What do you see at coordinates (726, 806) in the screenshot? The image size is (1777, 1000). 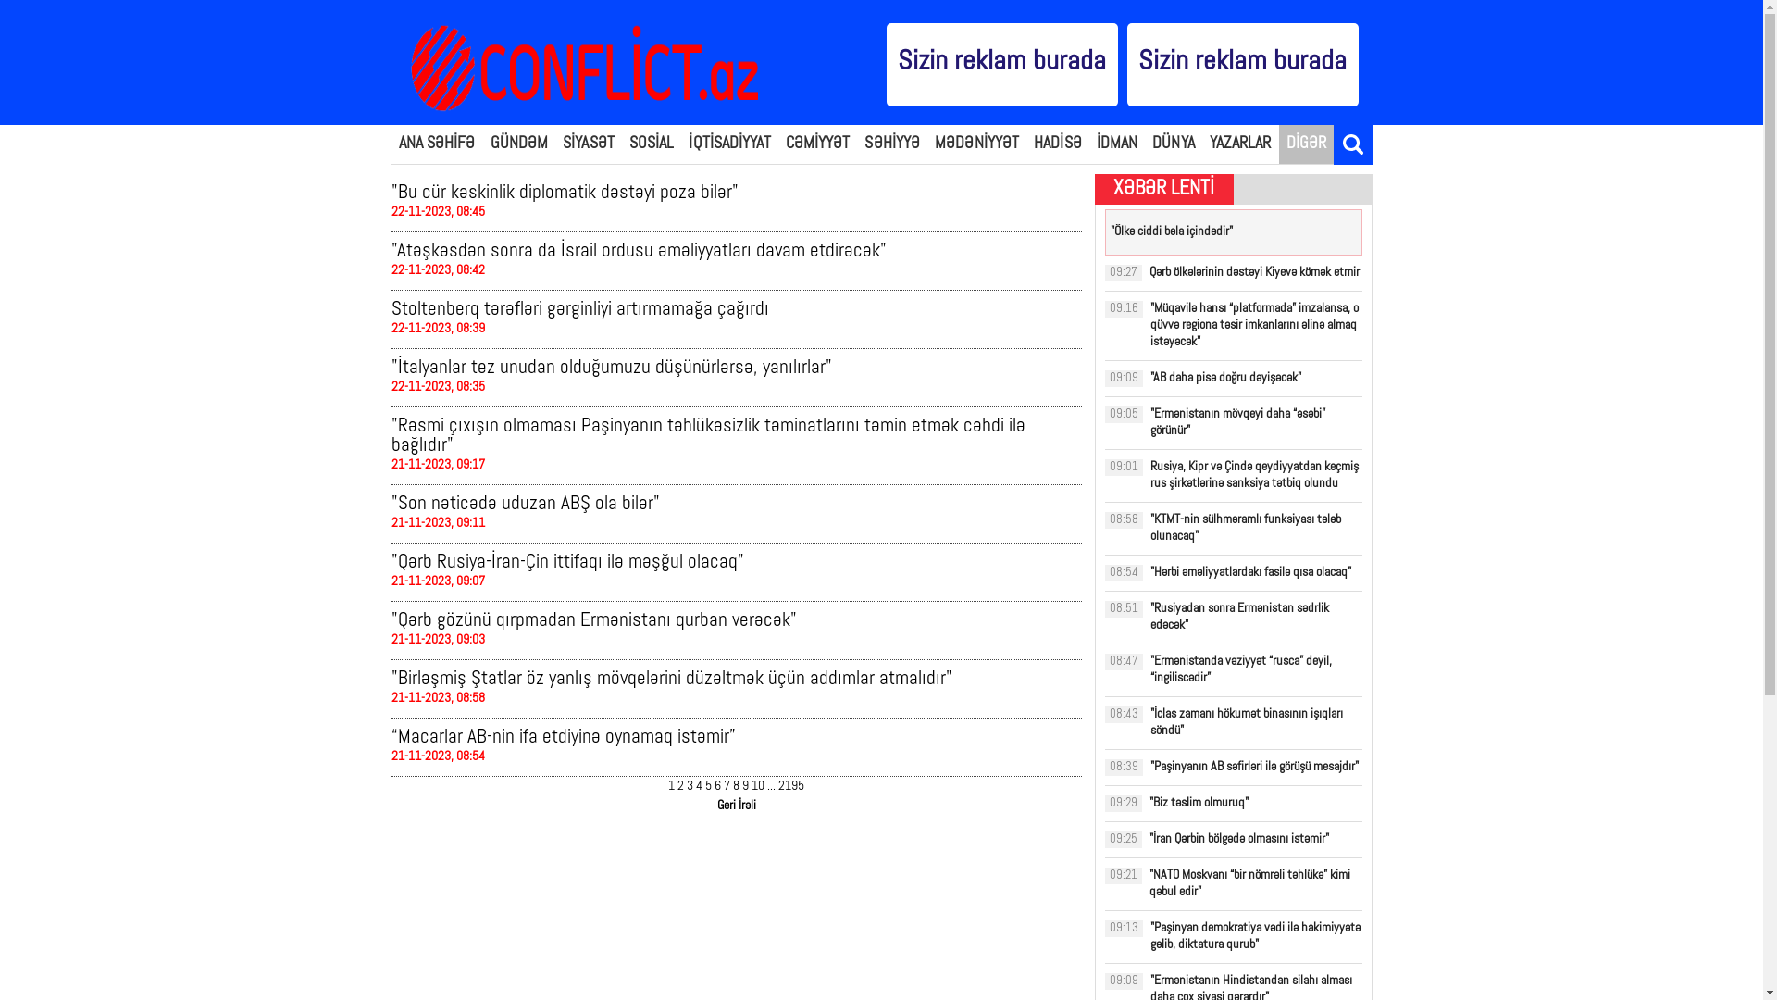 I see `Geri` at bounding box center [726, 806].